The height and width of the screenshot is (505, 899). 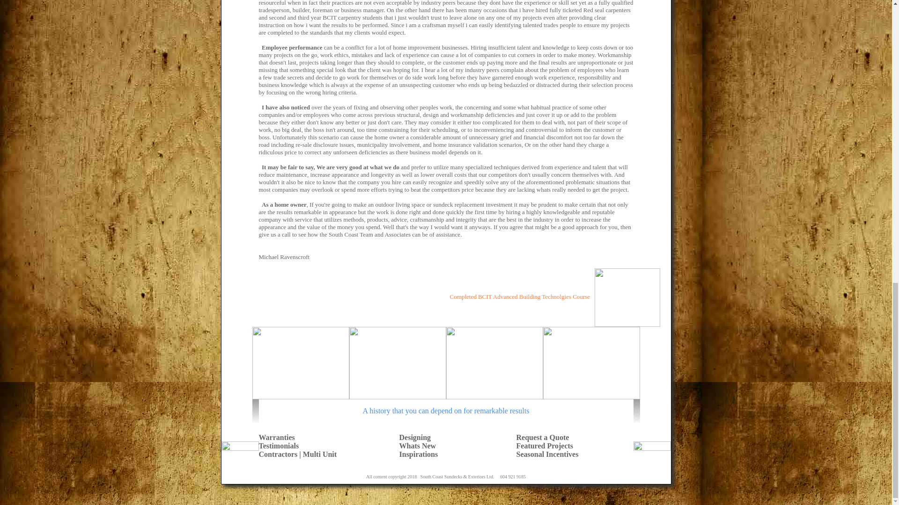 I want to click on Seasonal Incentives, so click(x=547, y=454).